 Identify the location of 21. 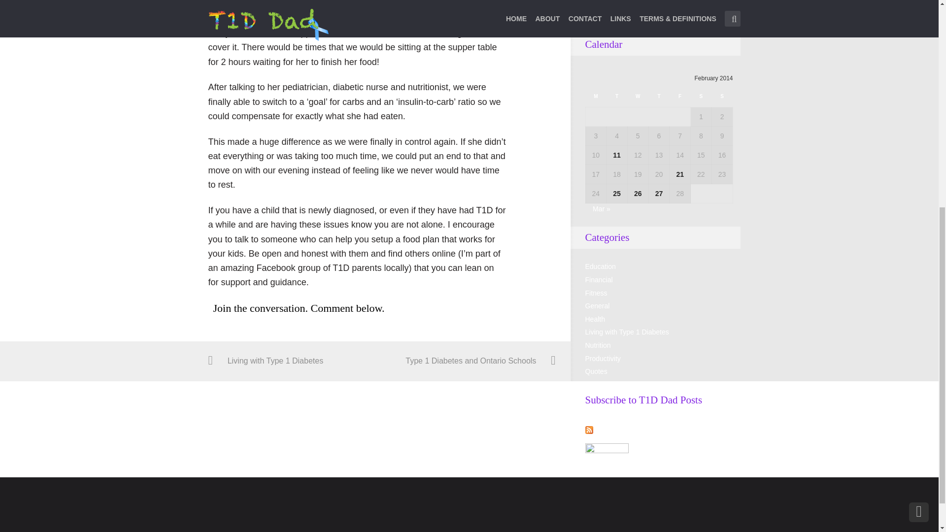
(680, 174).